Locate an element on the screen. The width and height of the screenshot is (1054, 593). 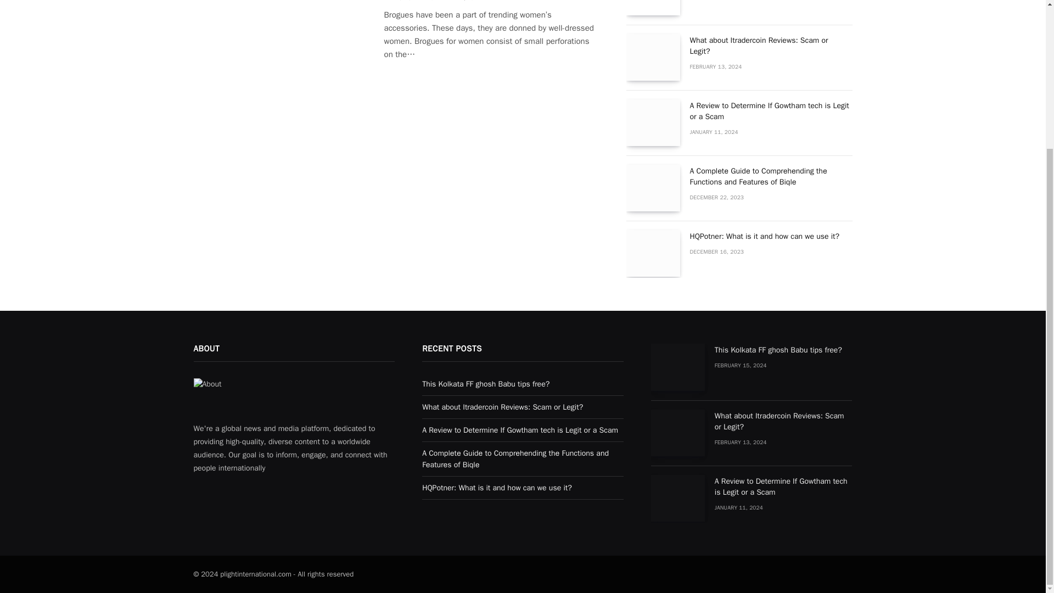
This Kolkata FF ghosh Babu tips free? is located at coordinates (653, 8).